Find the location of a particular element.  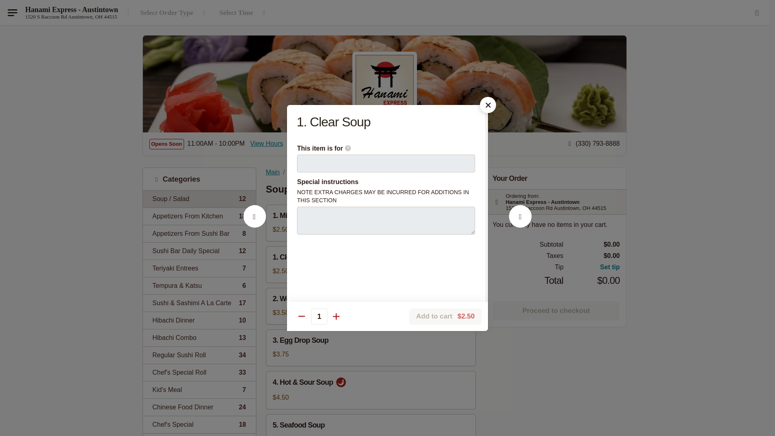

Select Order Type is located at coordinates (520, 225).